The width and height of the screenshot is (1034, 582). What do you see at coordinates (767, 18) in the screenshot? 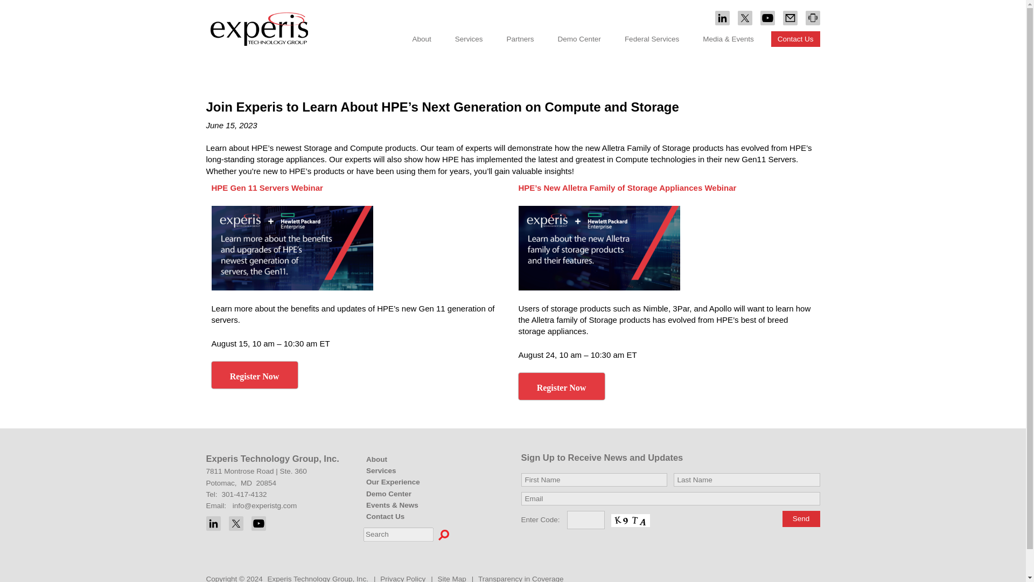
I see `YouTube` at bounding box center [767, 18].